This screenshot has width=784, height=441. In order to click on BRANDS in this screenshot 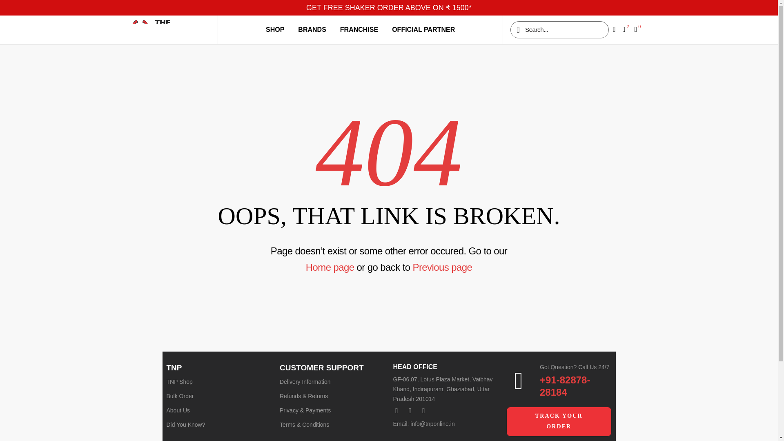, I will do `click(312, 29)`.